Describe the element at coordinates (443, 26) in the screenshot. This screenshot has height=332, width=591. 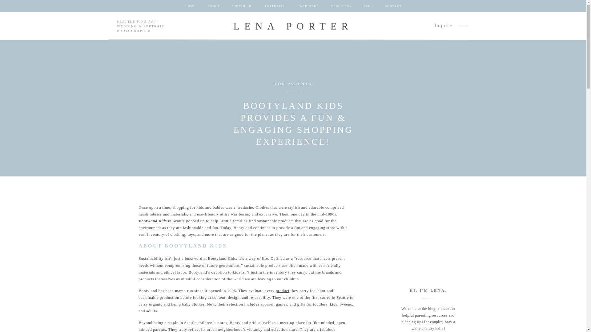
I see `Inquire ` at that location.